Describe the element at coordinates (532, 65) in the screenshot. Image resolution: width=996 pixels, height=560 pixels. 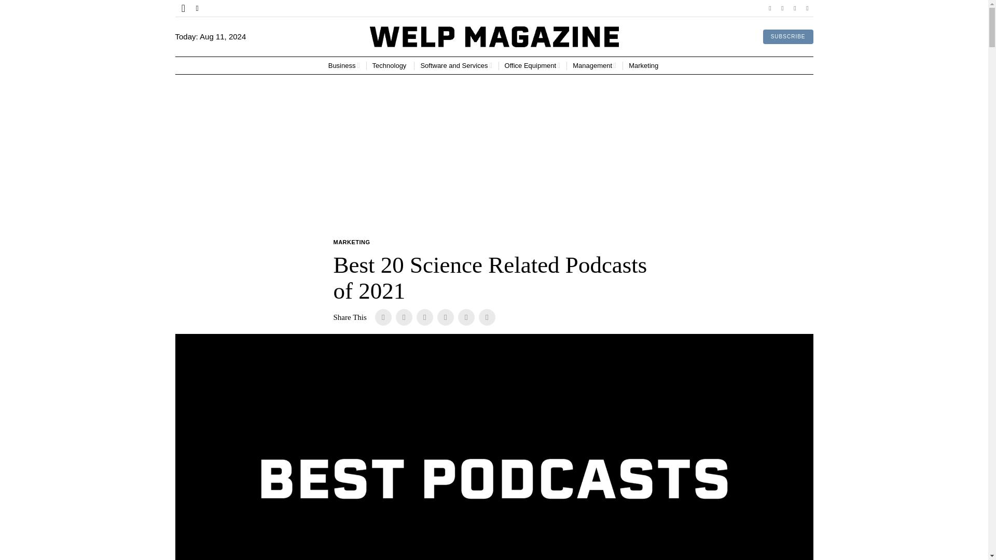
I see `Office Equipment` at that location.